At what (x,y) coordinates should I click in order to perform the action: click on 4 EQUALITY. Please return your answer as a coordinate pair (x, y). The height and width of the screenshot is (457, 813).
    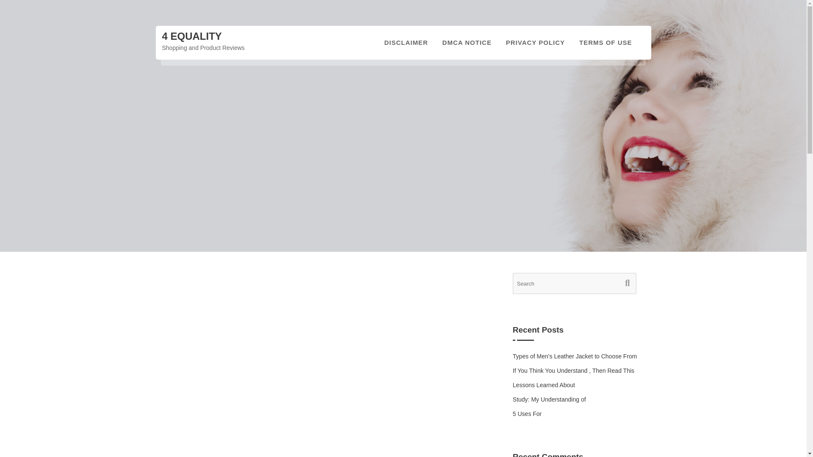
    Looking at the image, I should click on (191, 36).